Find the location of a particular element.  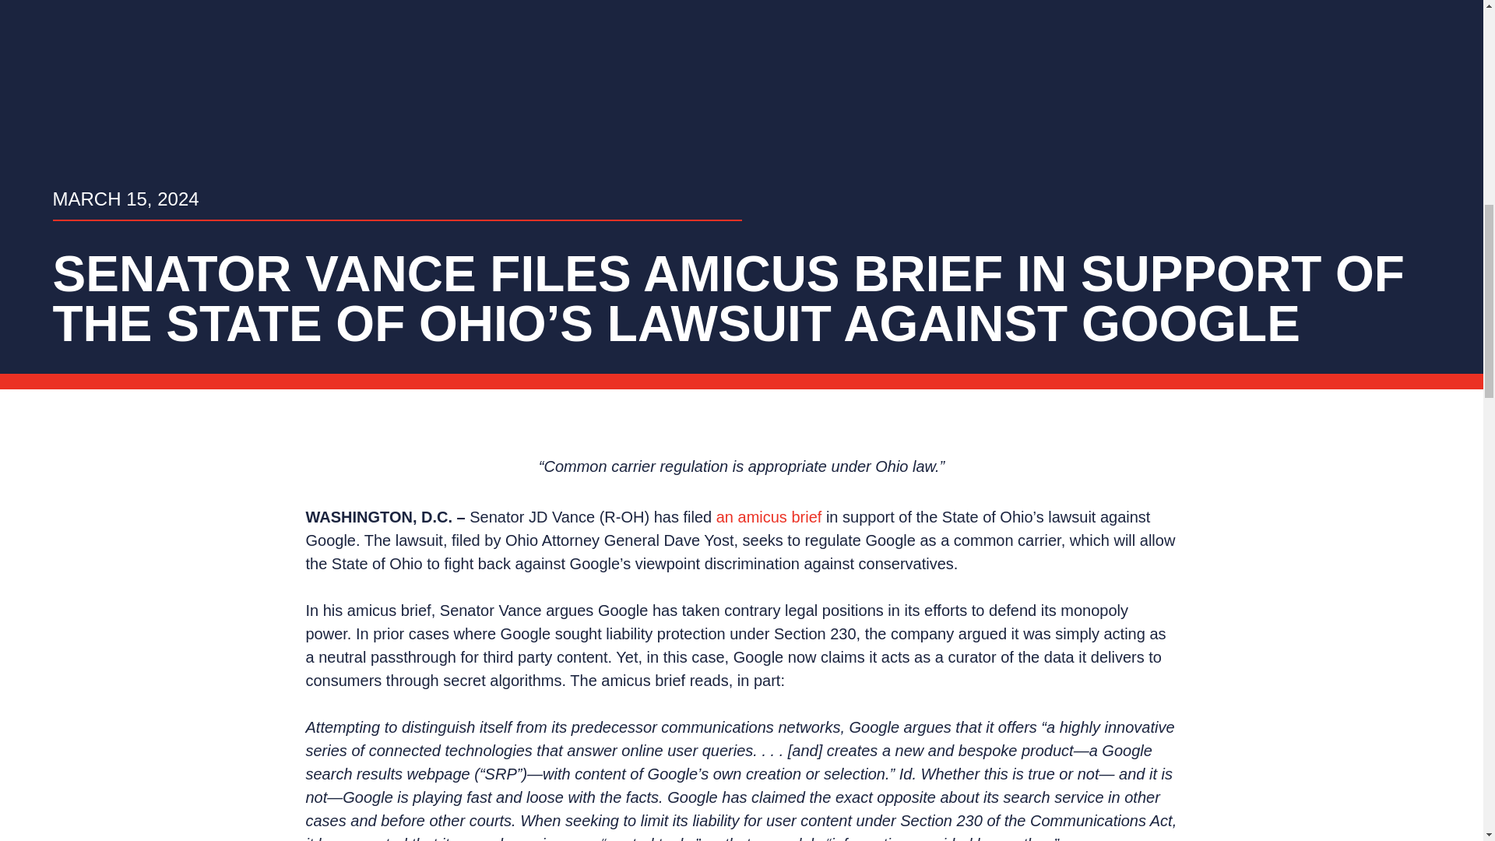

an amicus brief is located at coordinates (769, 517).